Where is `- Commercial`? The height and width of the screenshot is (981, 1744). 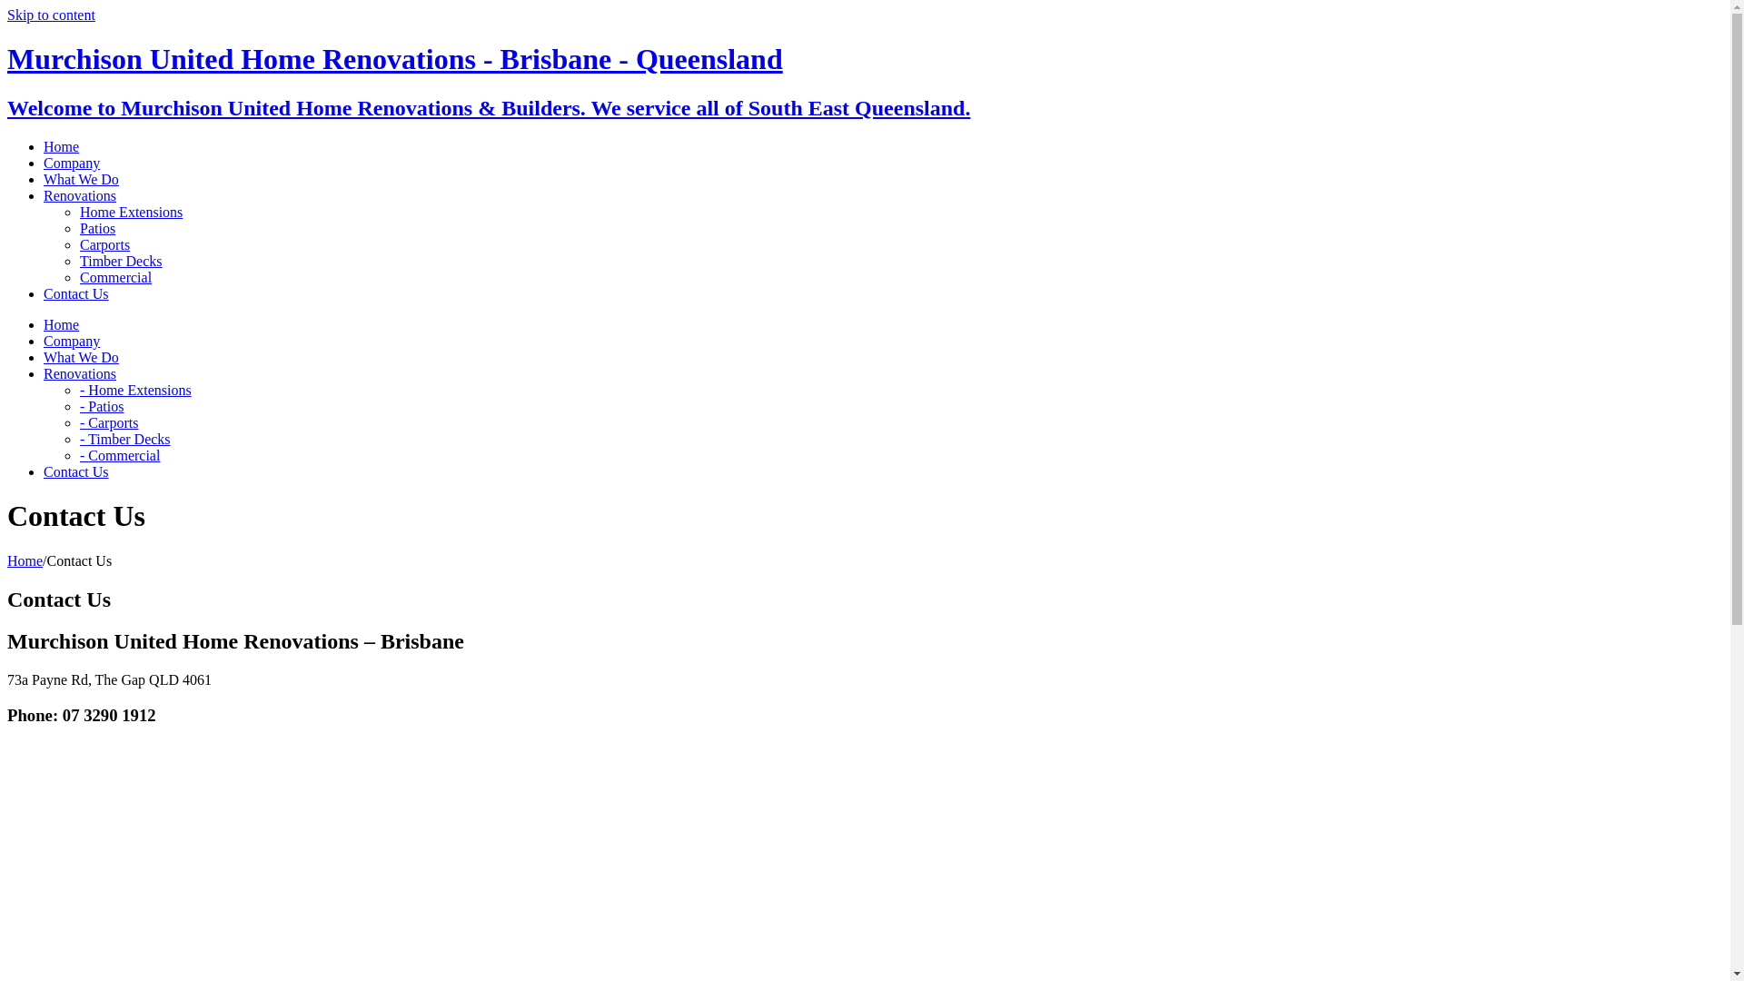
- Commercial is located at coordinates (120, 456).